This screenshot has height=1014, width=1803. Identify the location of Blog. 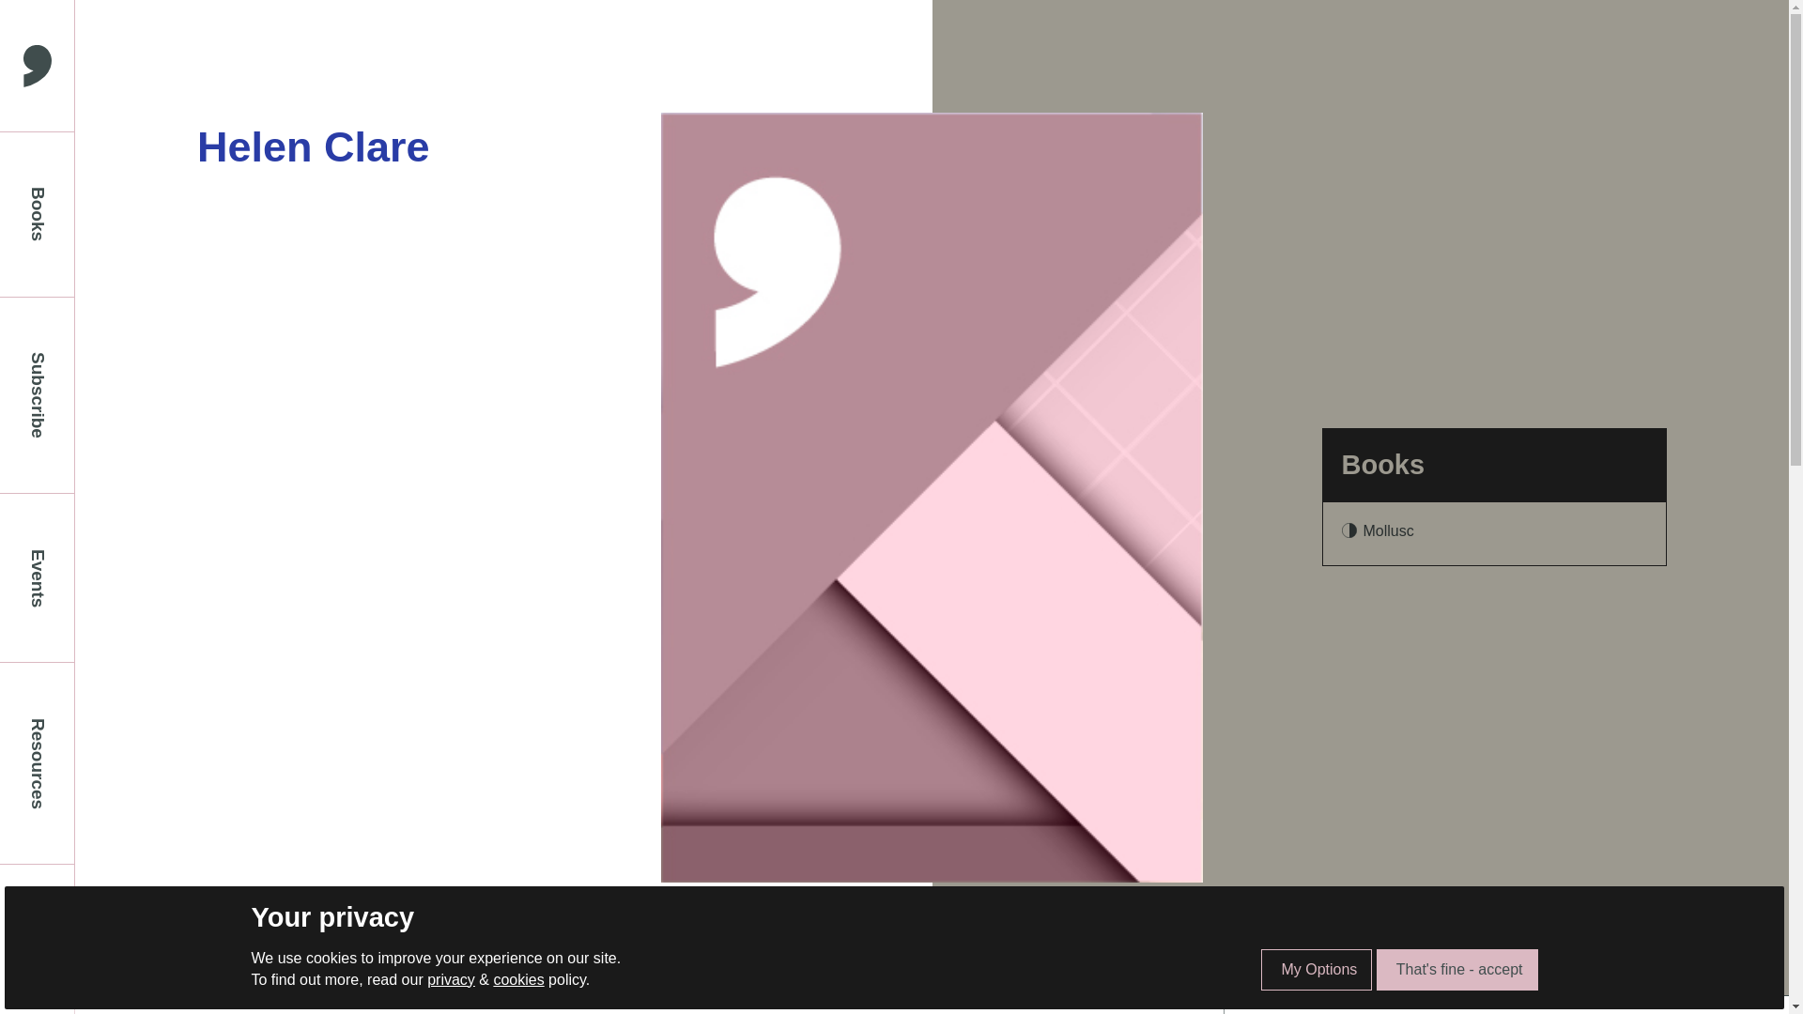
(37, 939).